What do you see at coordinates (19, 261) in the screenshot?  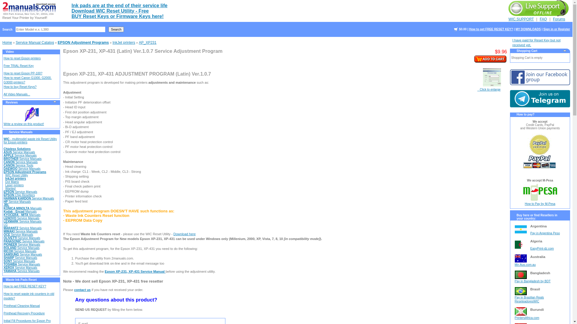 I see `SONY Service Manuals` at bounding box center [19, 261].